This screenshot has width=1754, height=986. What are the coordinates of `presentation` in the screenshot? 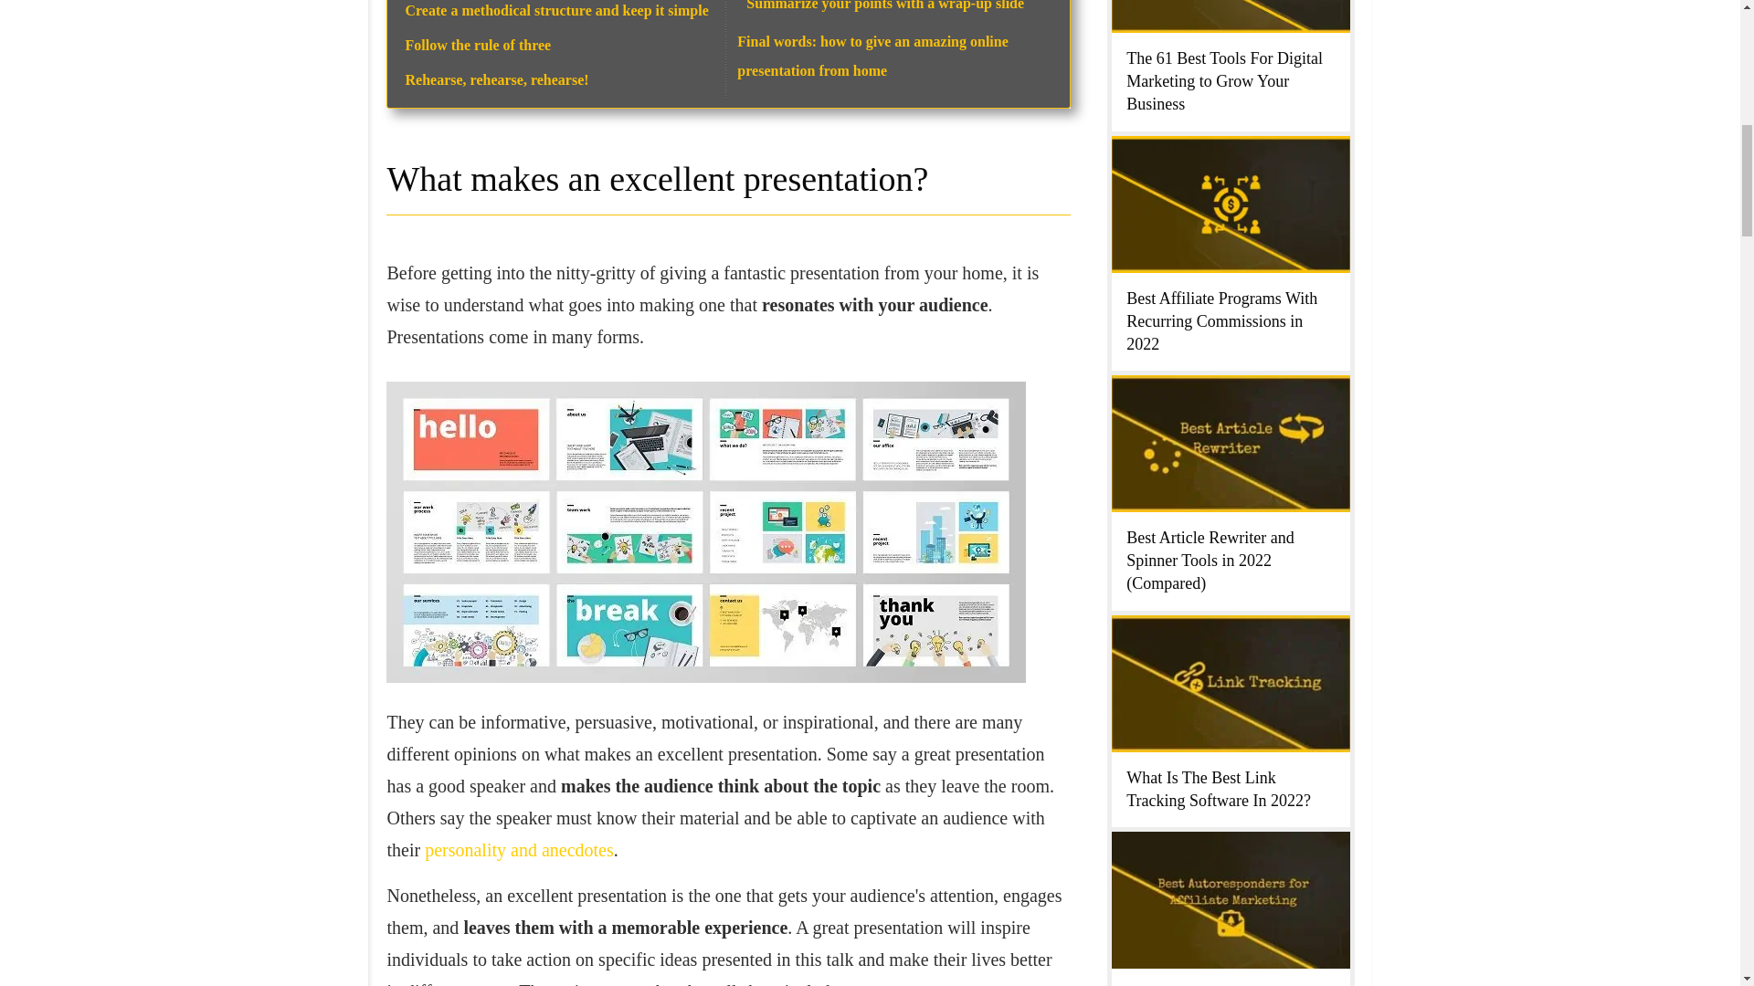 It's located at (705, 531).